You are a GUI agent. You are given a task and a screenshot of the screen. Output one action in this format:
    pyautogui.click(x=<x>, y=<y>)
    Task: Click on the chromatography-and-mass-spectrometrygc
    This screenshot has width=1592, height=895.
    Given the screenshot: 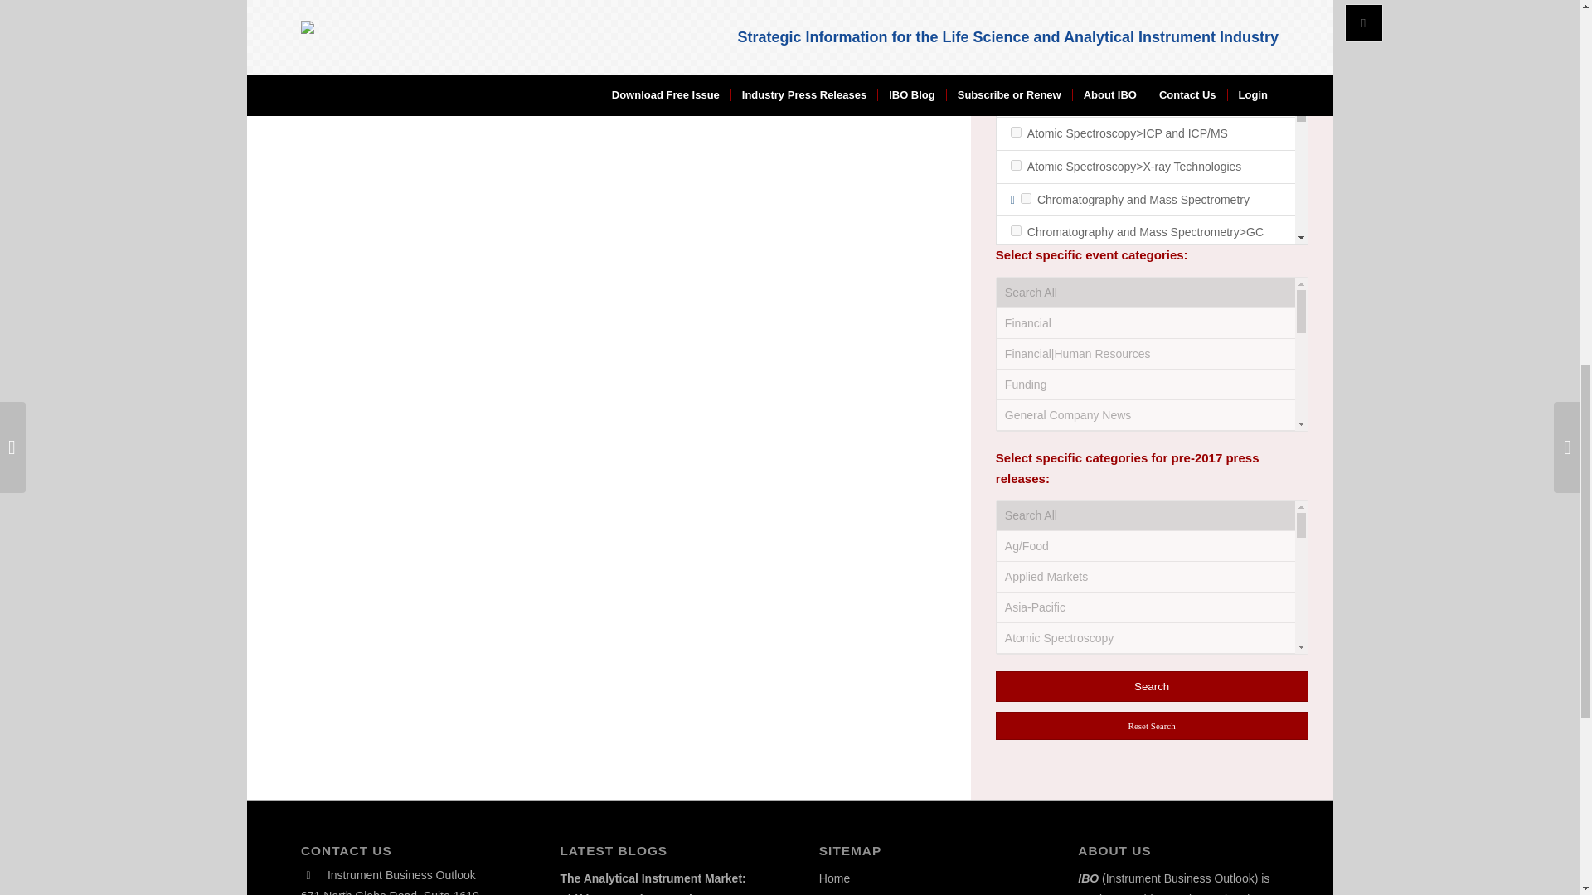 What is the action you would take?
    pyautogui.click(x=1017, y=230)
    